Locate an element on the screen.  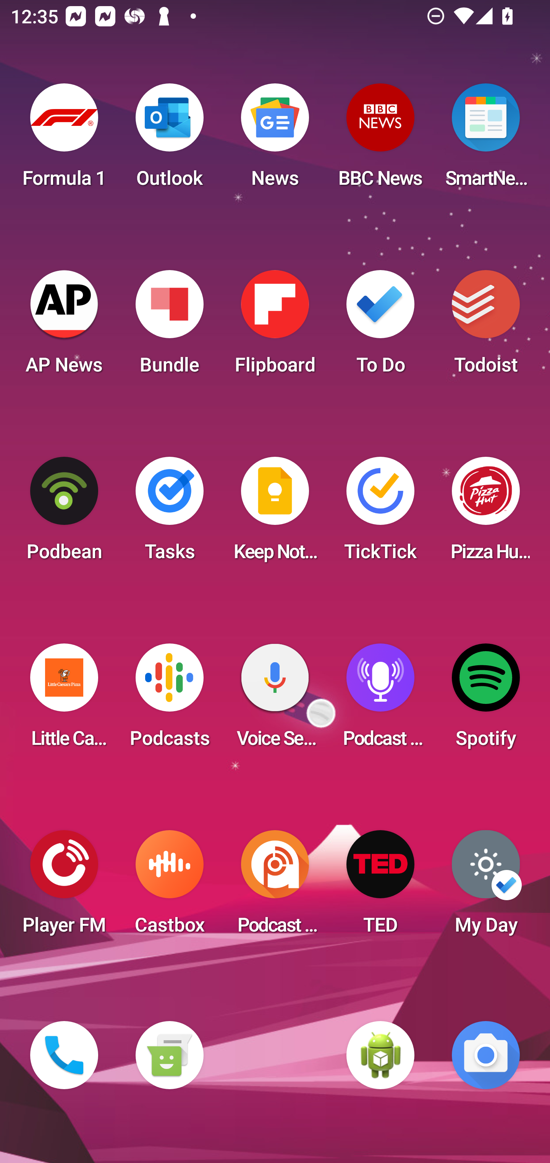
Spotify is located at coordinates (486, 700).